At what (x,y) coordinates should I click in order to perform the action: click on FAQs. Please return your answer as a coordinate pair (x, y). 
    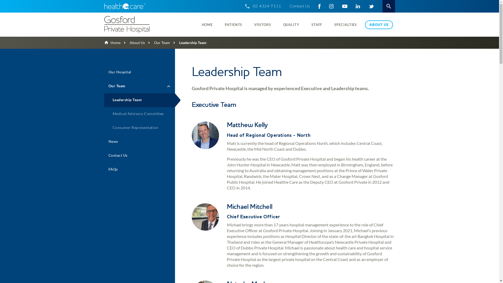
    Looking at the image, I should click on (140, 170).